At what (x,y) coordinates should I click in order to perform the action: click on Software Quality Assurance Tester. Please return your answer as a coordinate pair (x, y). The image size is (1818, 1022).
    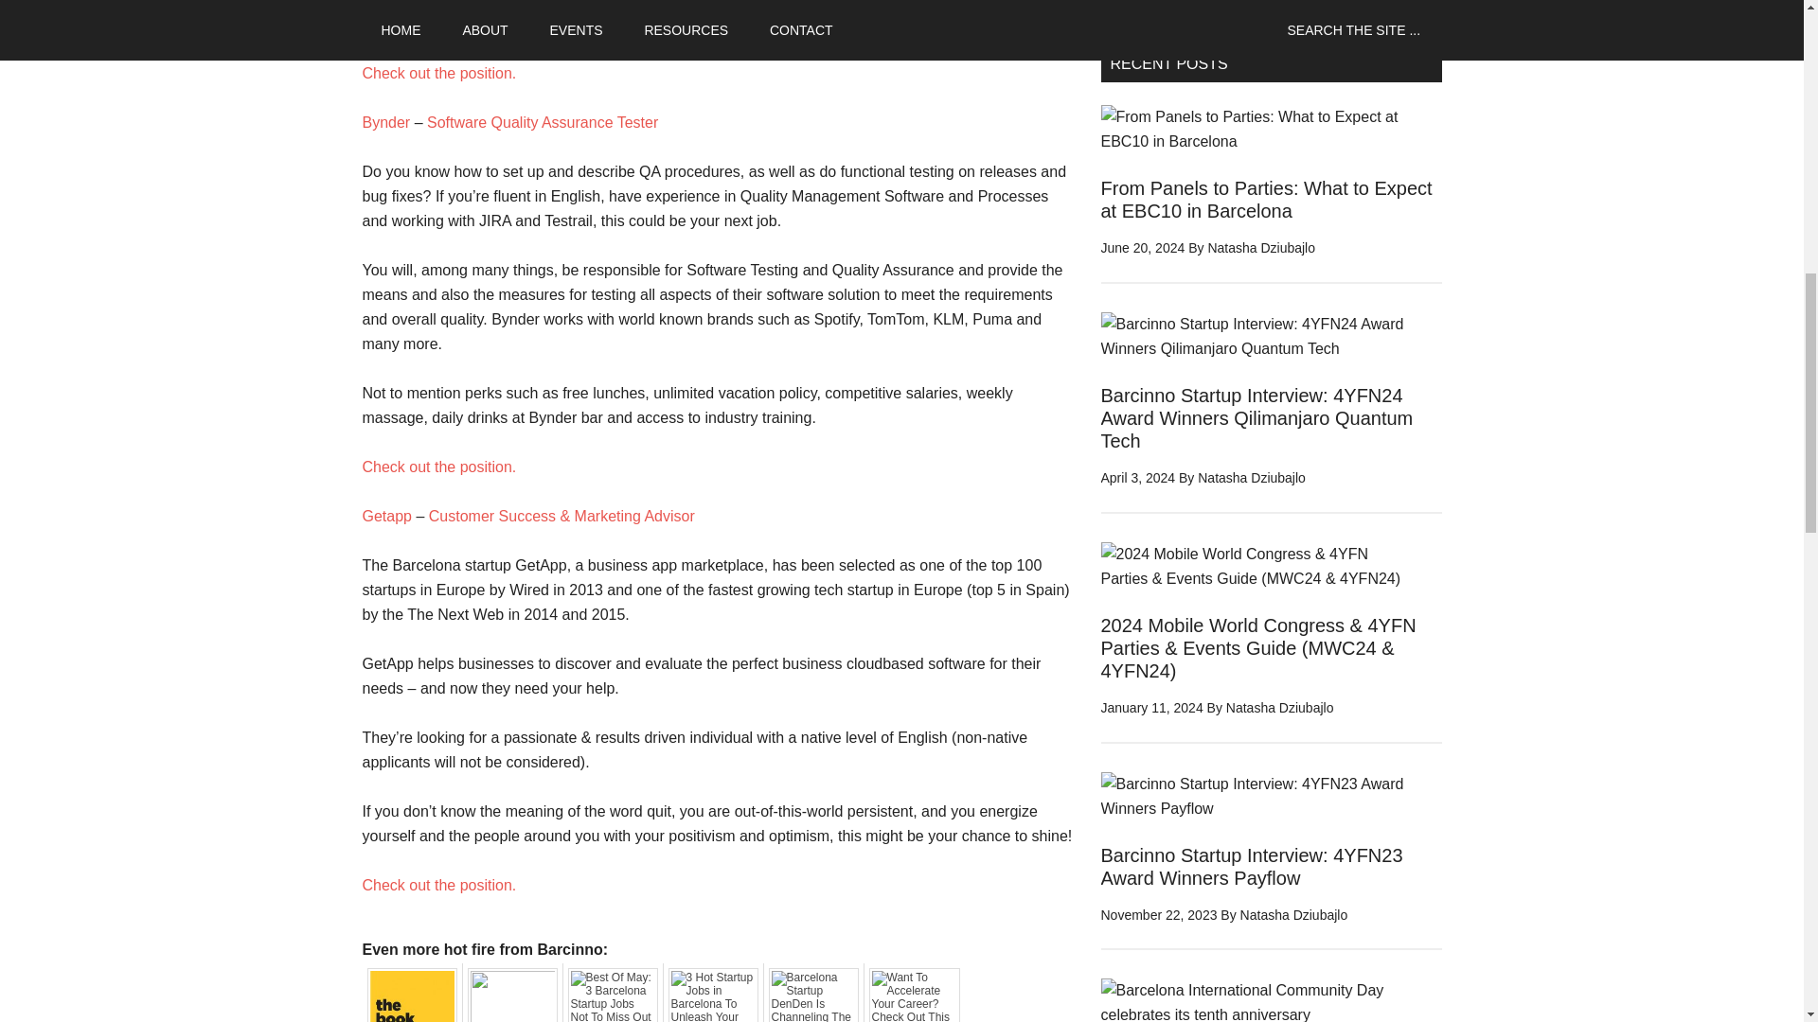
    Looking at the image, I should click on (543, 122).